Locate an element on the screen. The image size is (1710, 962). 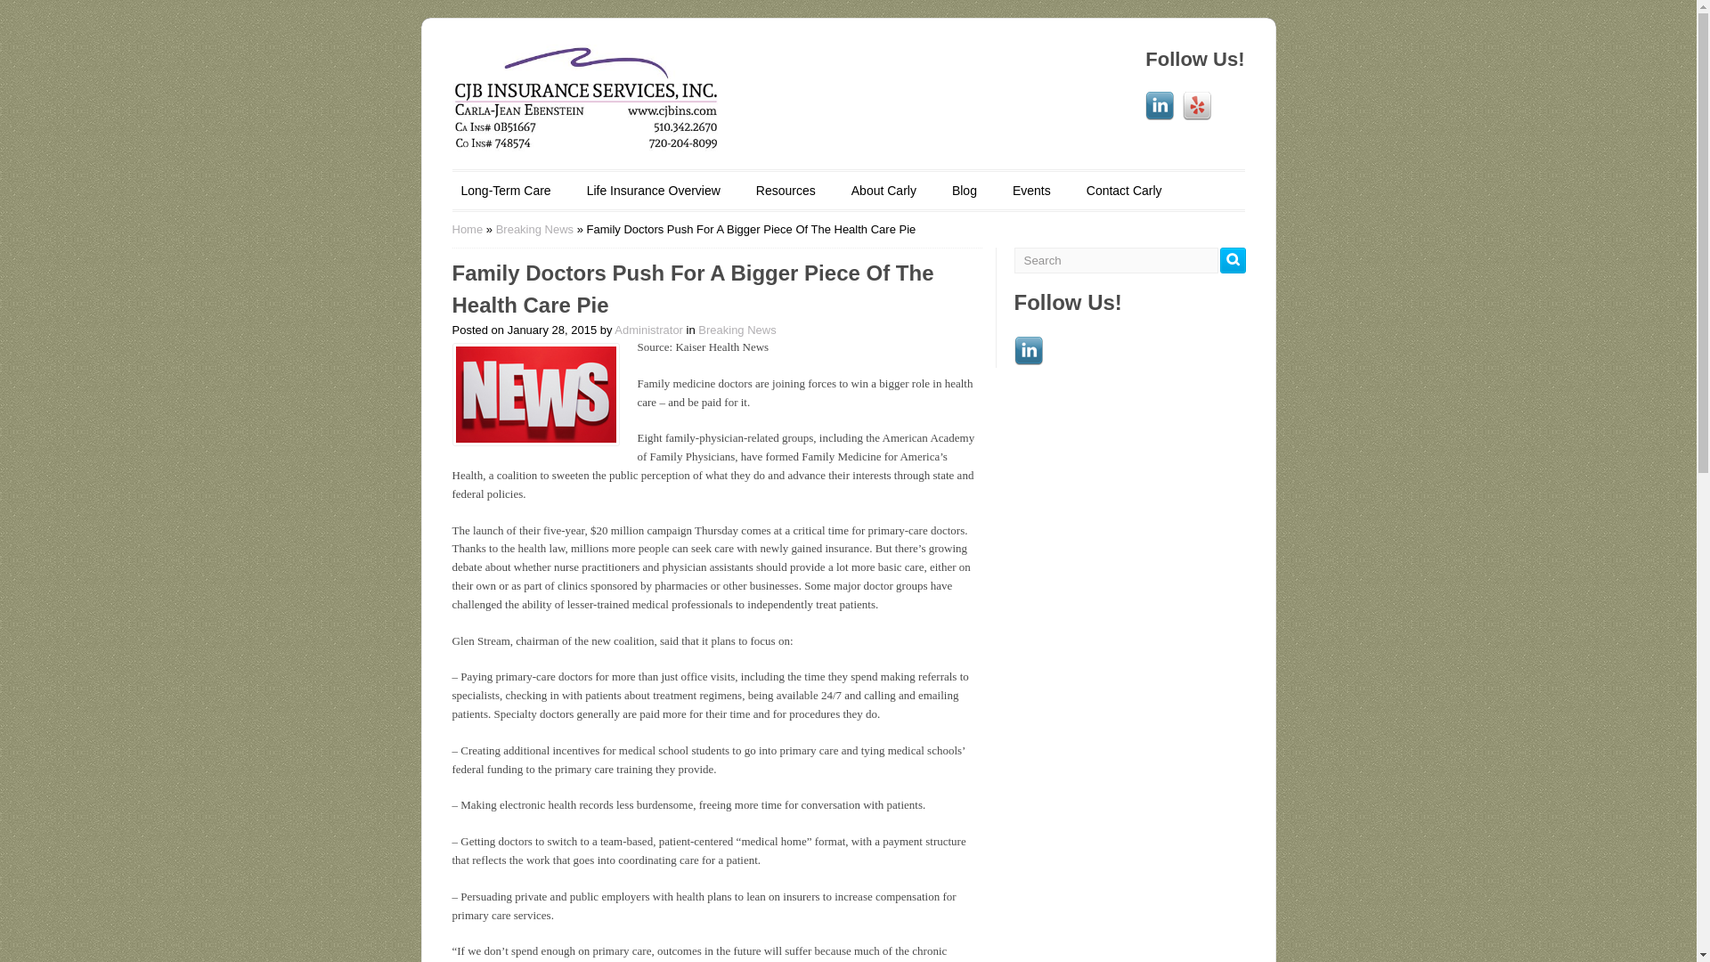
Resources is located at coordinates (786, 191).